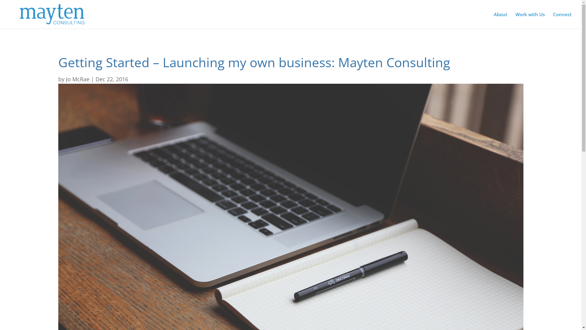 Image resolution: width=586 pixels, height=330 pixels. I want to click on About, so click(501, 20).